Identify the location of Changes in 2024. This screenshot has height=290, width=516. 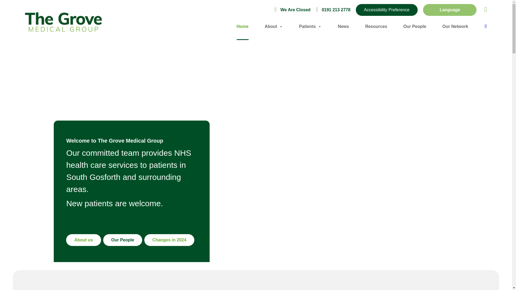
(169, 240).